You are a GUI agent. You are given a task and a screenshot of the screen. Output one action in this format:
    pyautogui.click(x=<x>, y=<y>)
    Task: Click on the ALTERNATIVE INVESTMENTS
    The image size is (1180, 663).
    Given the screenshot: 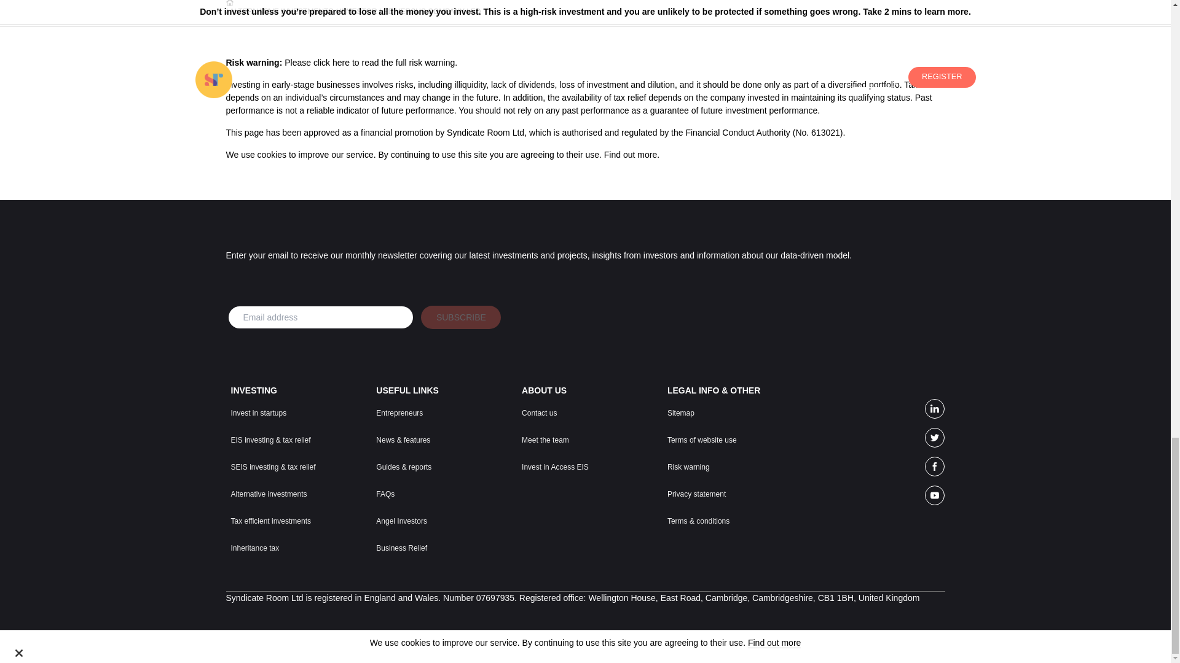 What is the action you would take?
    pyautogui.click(x=281, y=11)
    